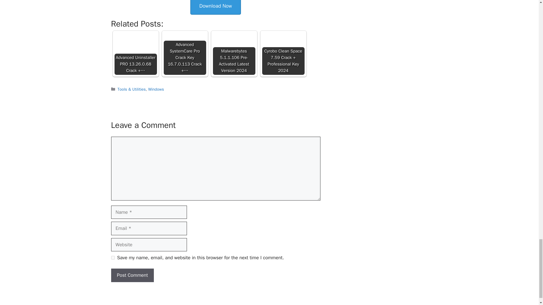 This screenshot has height=305, width=543. I want to click on yes, so click(113, 258).